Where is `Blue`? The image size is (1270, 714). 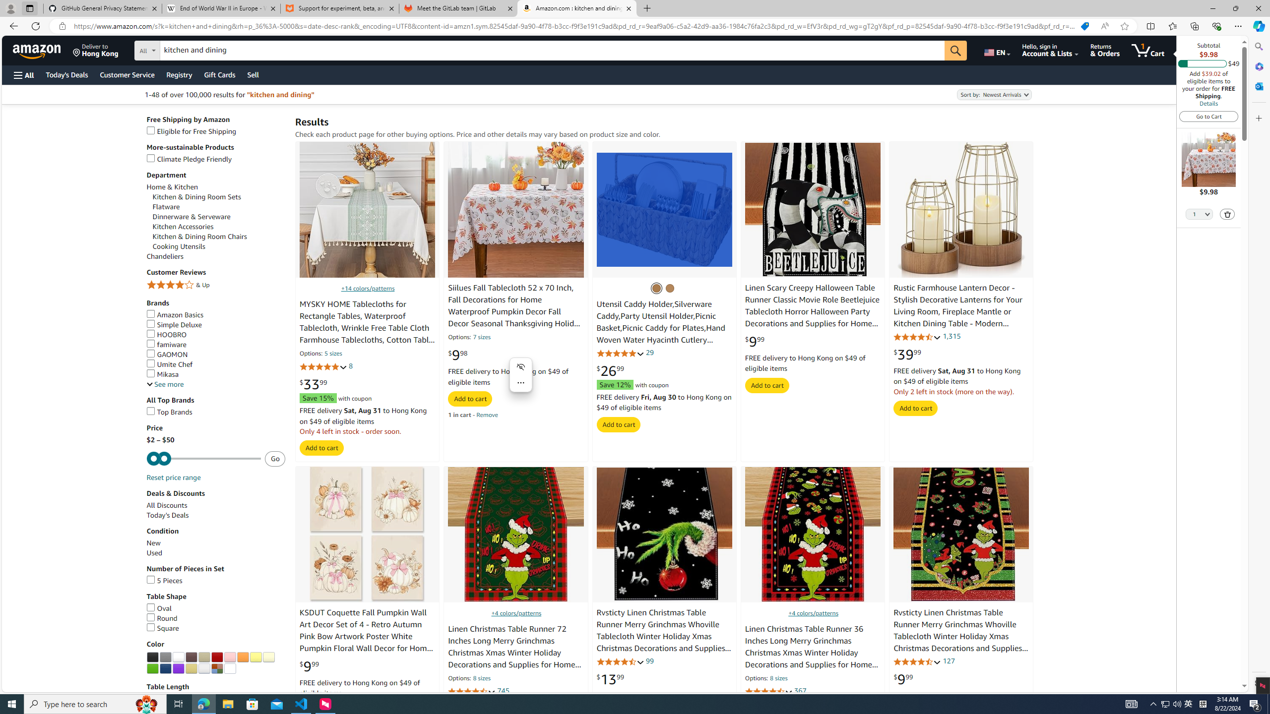
Blue is located at coordinates (165, 668).